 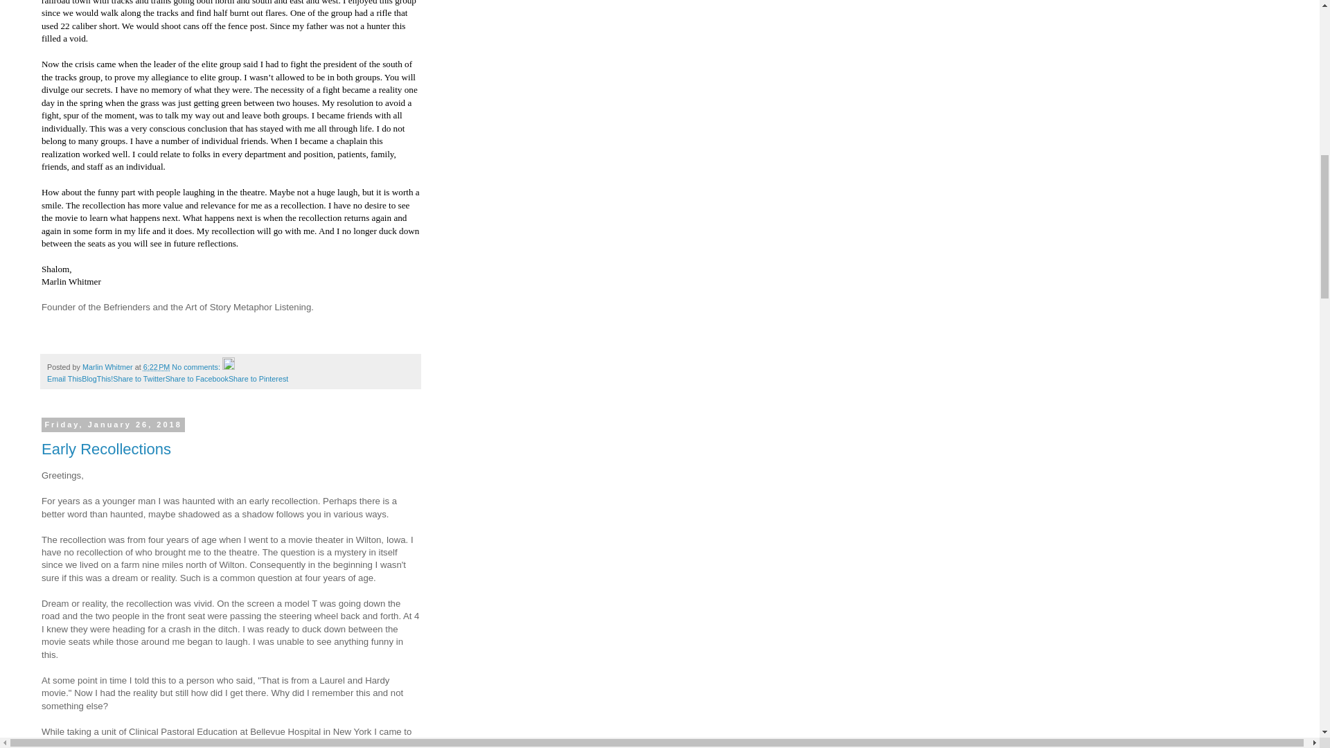 What do you see at coordinates (197, 378) in the screenshot?
I see `Share to Facebook` at bounding box center [197, 378].